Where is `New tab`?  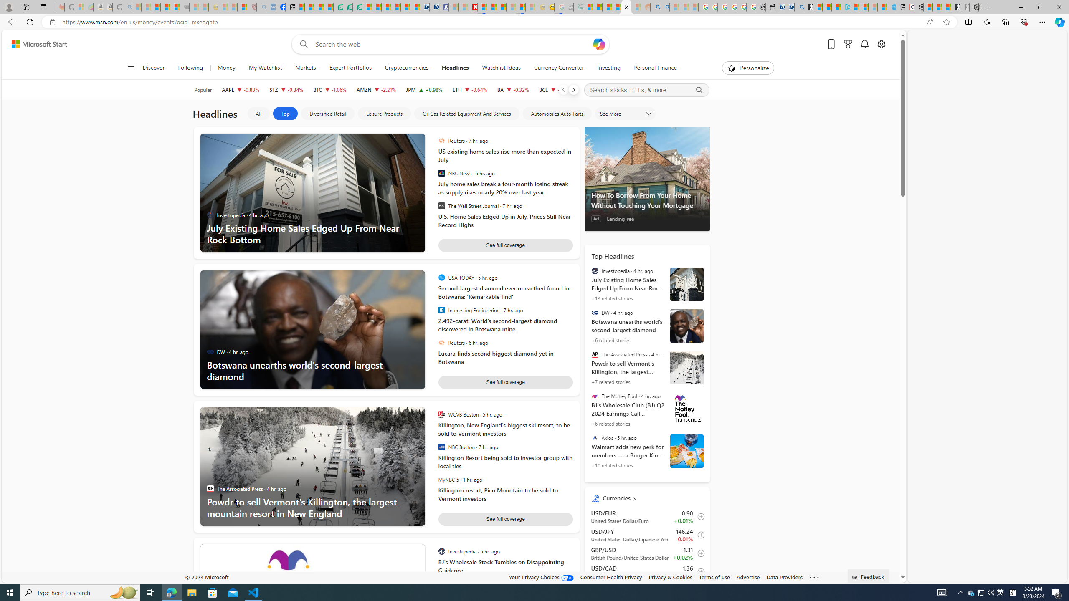
New tab is located at coordinates (900, 7).